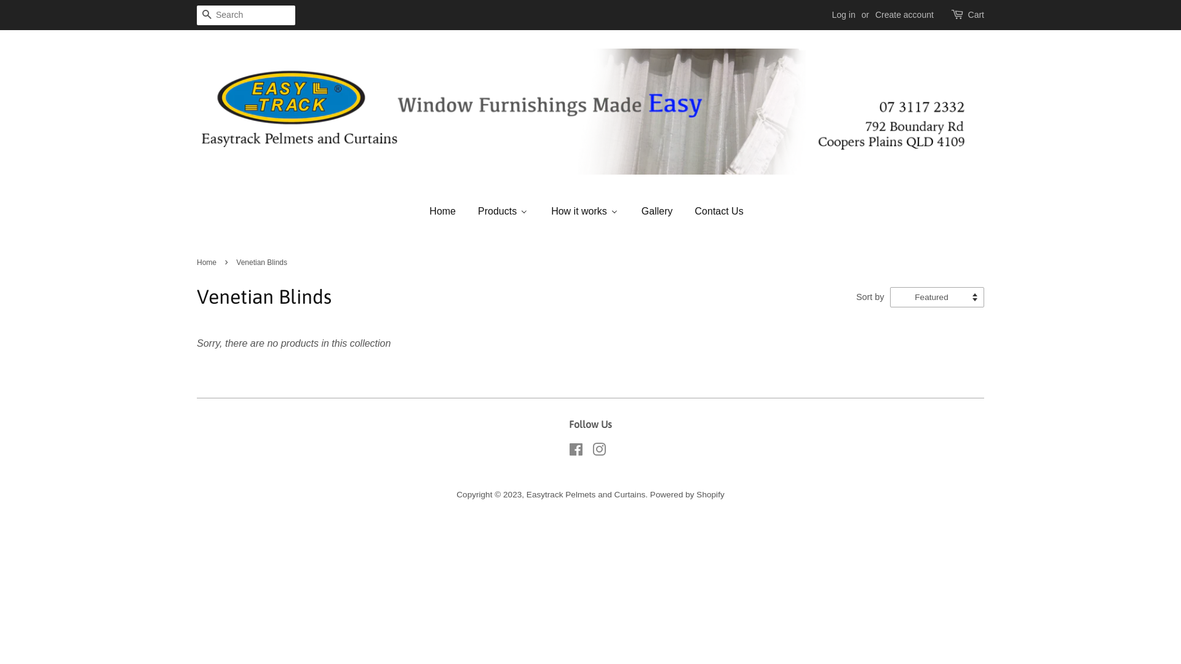 The width and height of the screenshot is (1181, 664). I want to click on How it works, so click(584, 211).